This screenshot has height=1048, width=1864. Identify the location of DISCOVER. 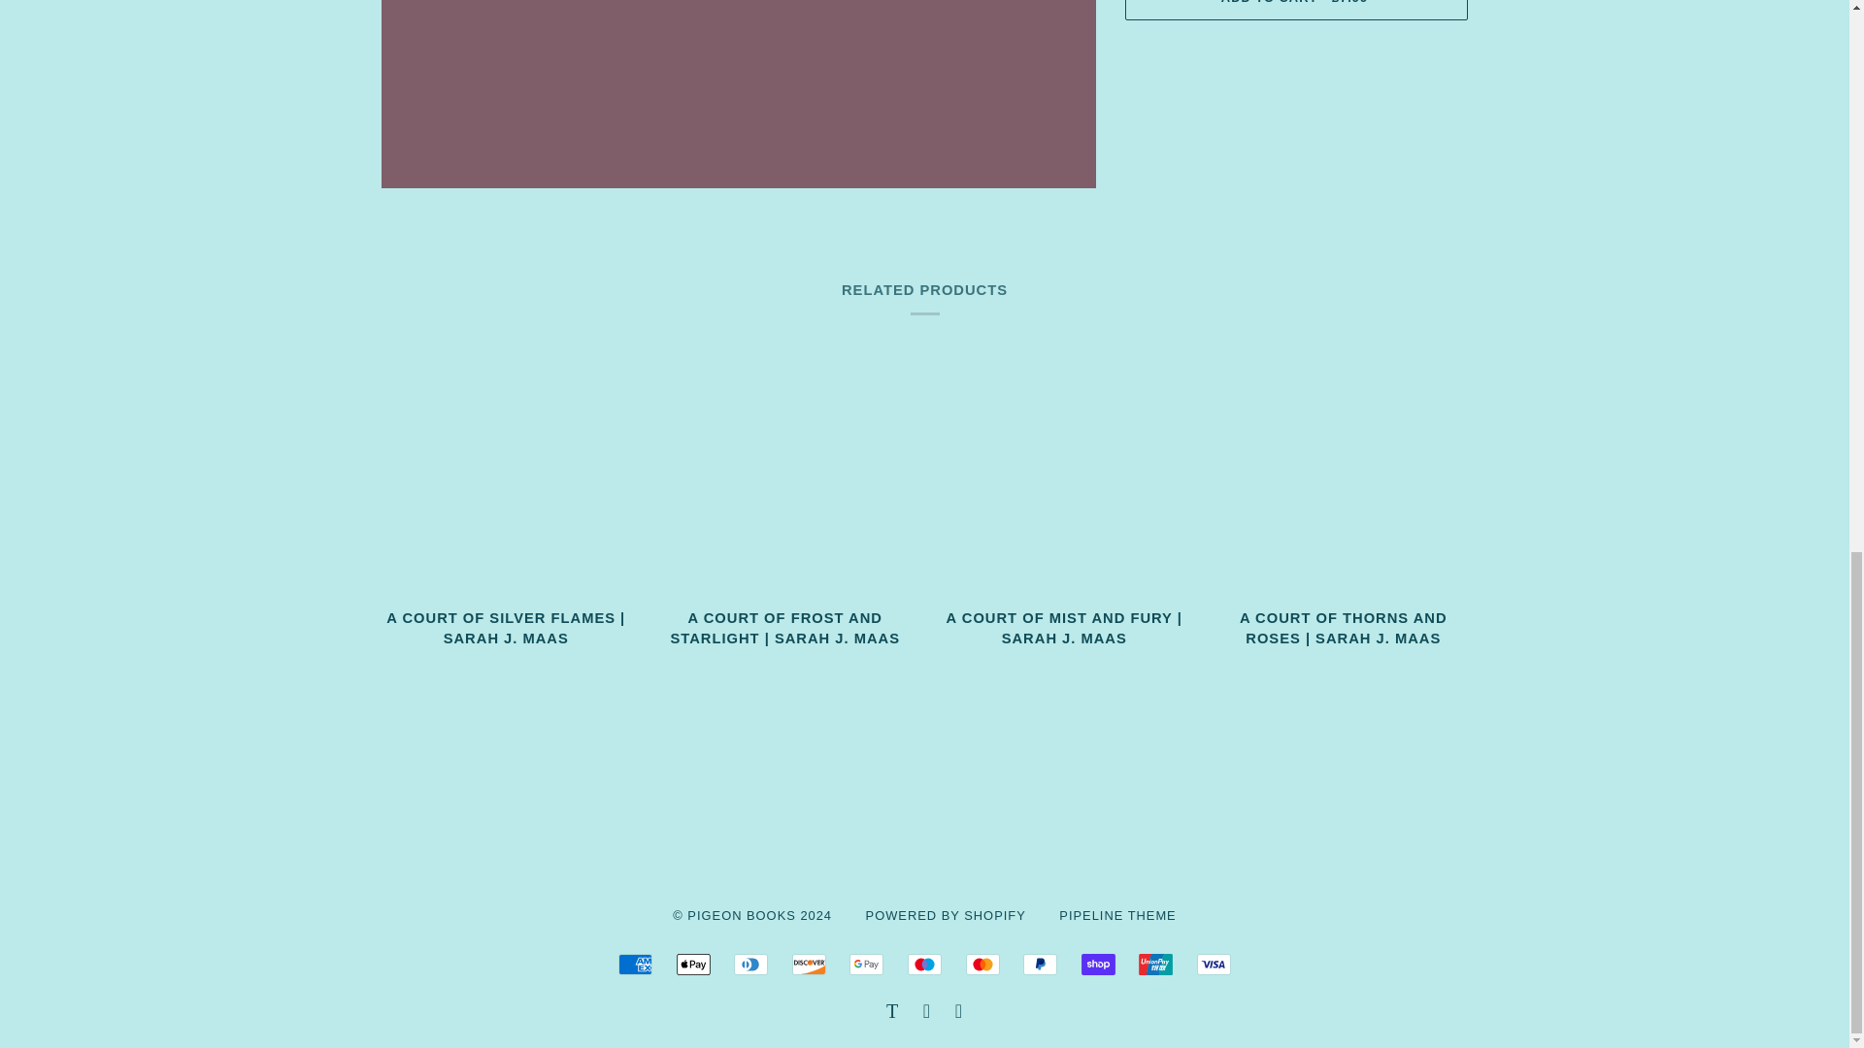
(809, 965).